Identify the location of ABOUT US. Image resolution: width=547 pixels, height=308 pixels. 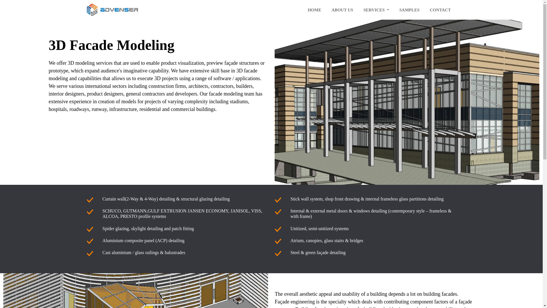
(342, 10).